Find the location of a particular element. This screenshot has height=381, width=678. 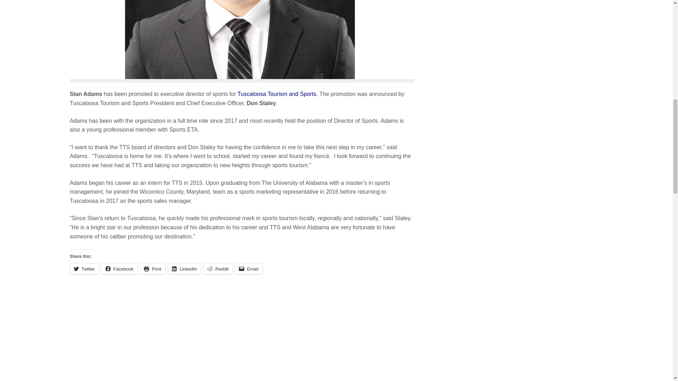

Click to print is located at coordinates (153, 269).